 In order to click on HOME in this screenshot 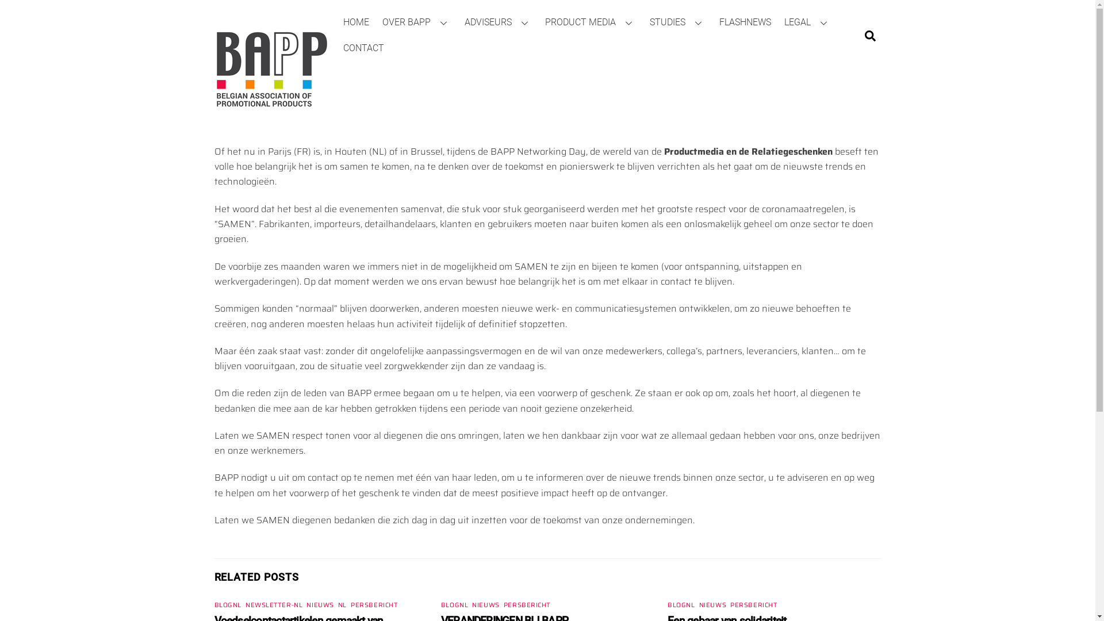, I will do `click(356, 22)`.